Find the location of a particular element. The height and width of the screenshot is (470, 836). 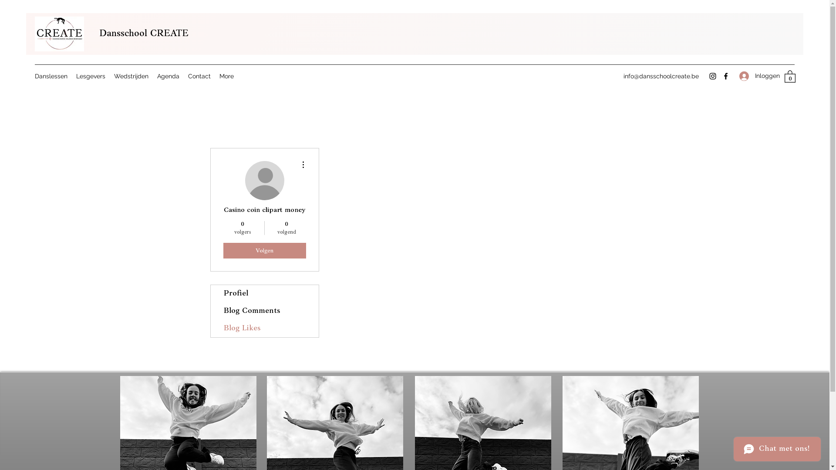

0 is located at coordinates (790, 76).